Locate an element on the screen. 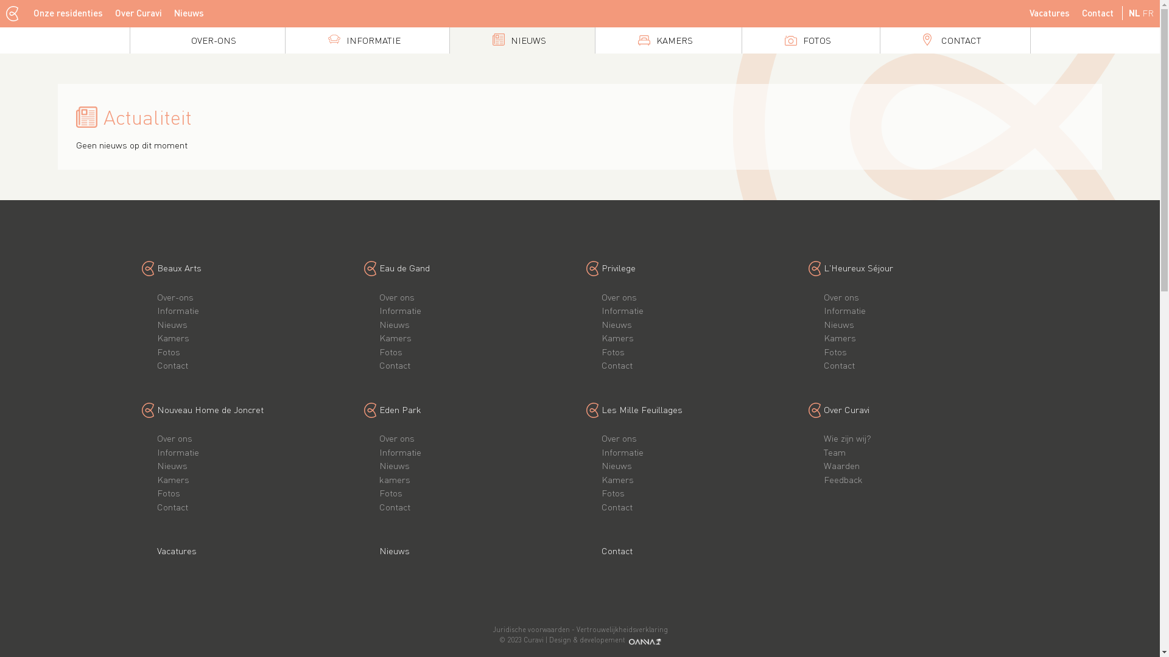  Feedback is located at coordinates (843, 479).